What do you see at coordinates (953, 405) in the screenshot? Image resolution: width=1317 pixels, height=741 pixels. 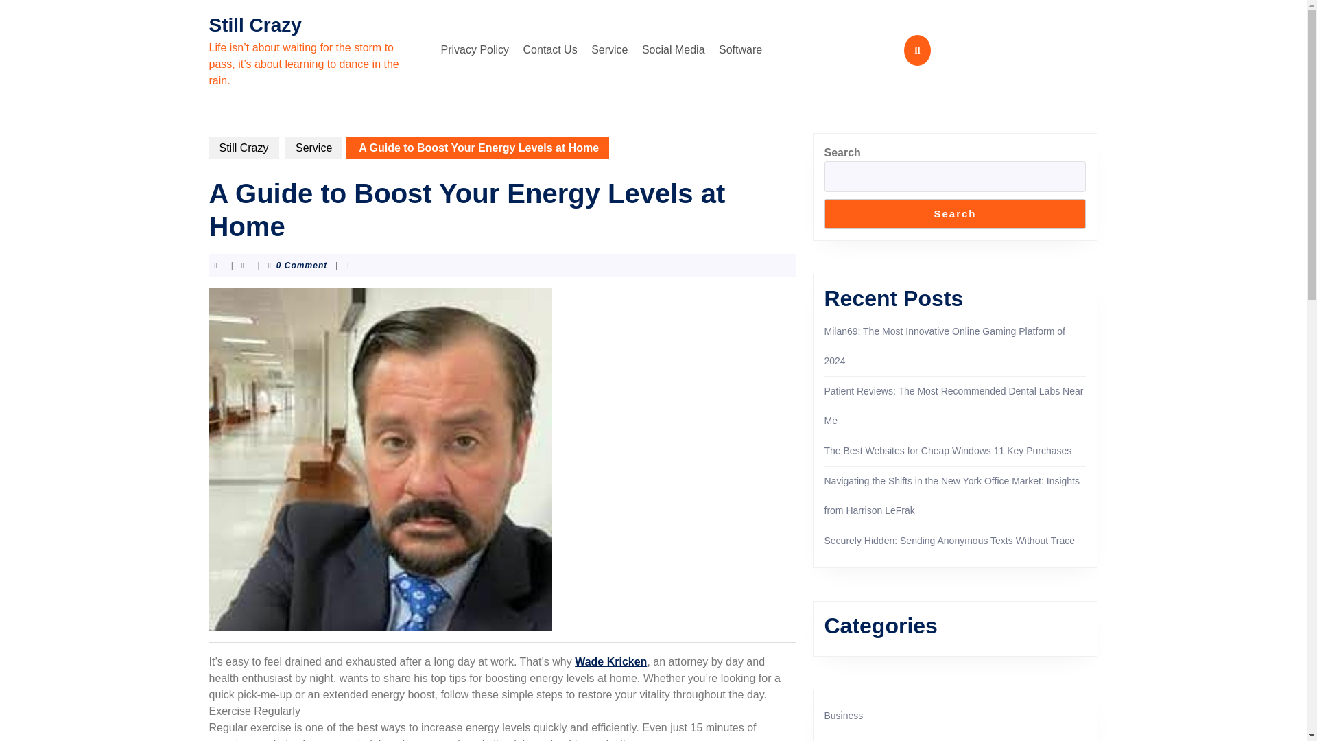 I see `Patient Reviews: The Most Recommended Dental Labs Near Me` at bounding box center [953, 405].